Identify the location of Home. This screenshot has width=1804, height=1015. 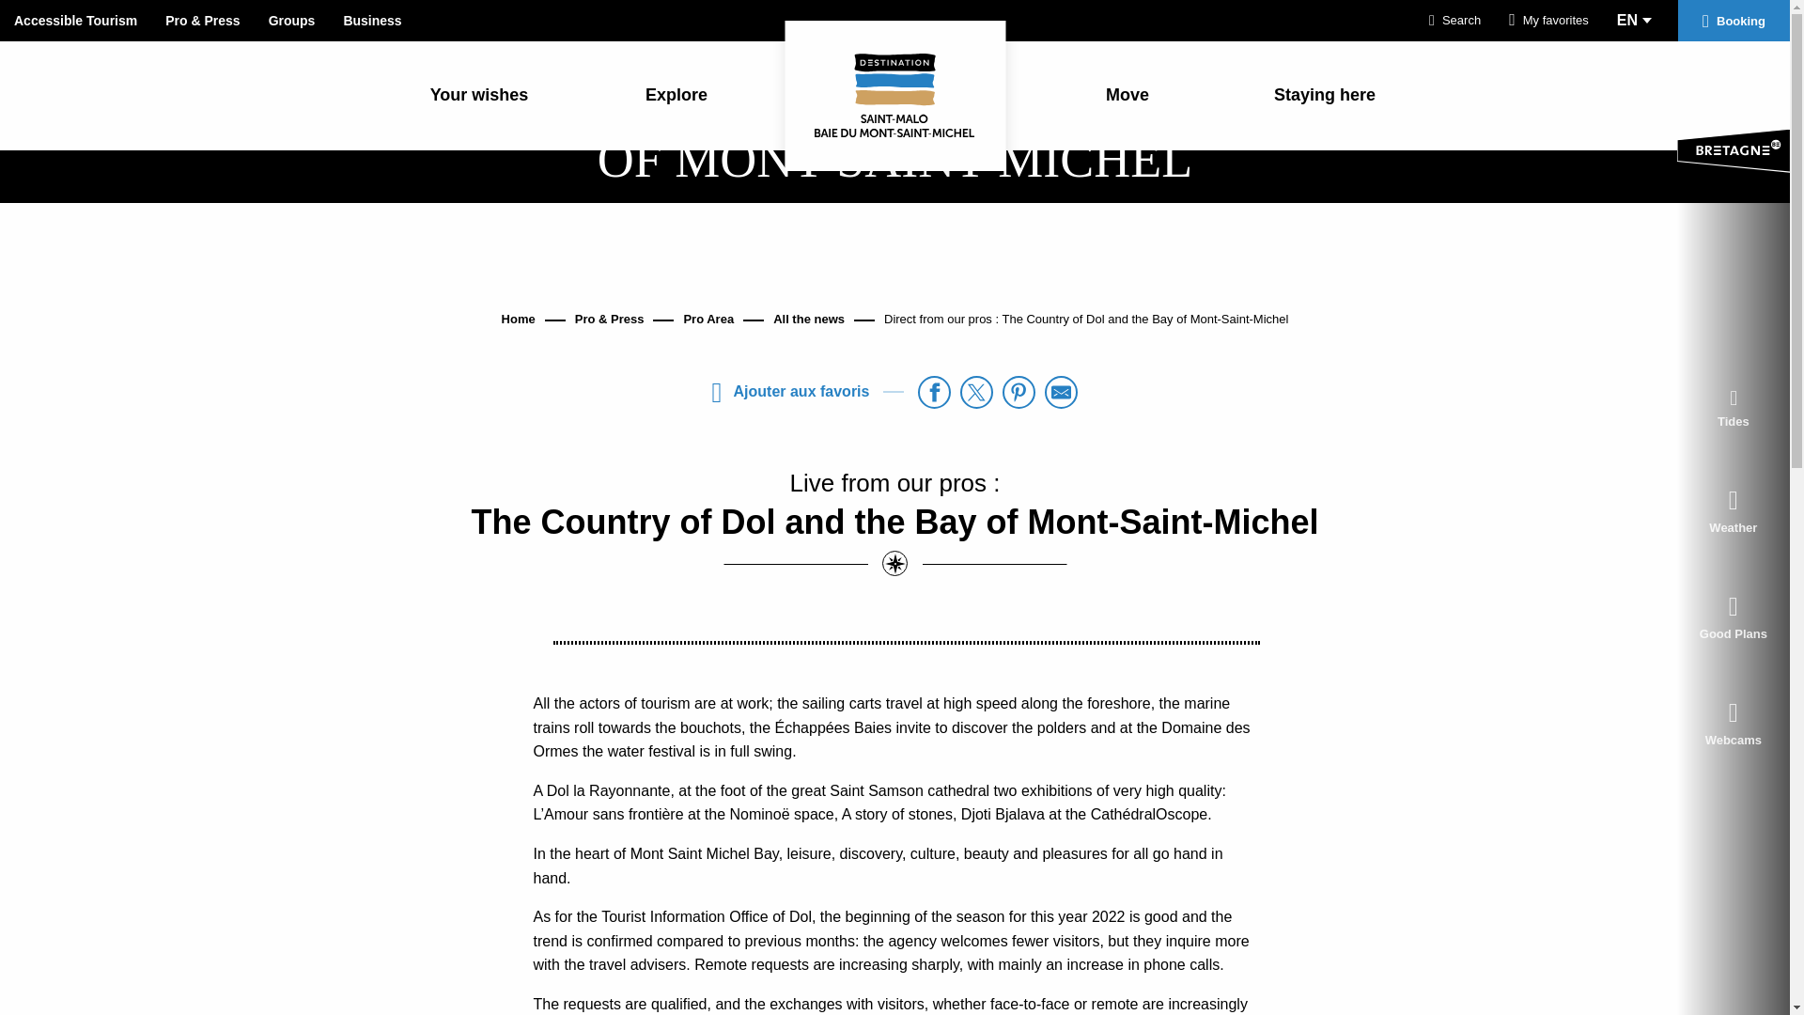
(519, 318).